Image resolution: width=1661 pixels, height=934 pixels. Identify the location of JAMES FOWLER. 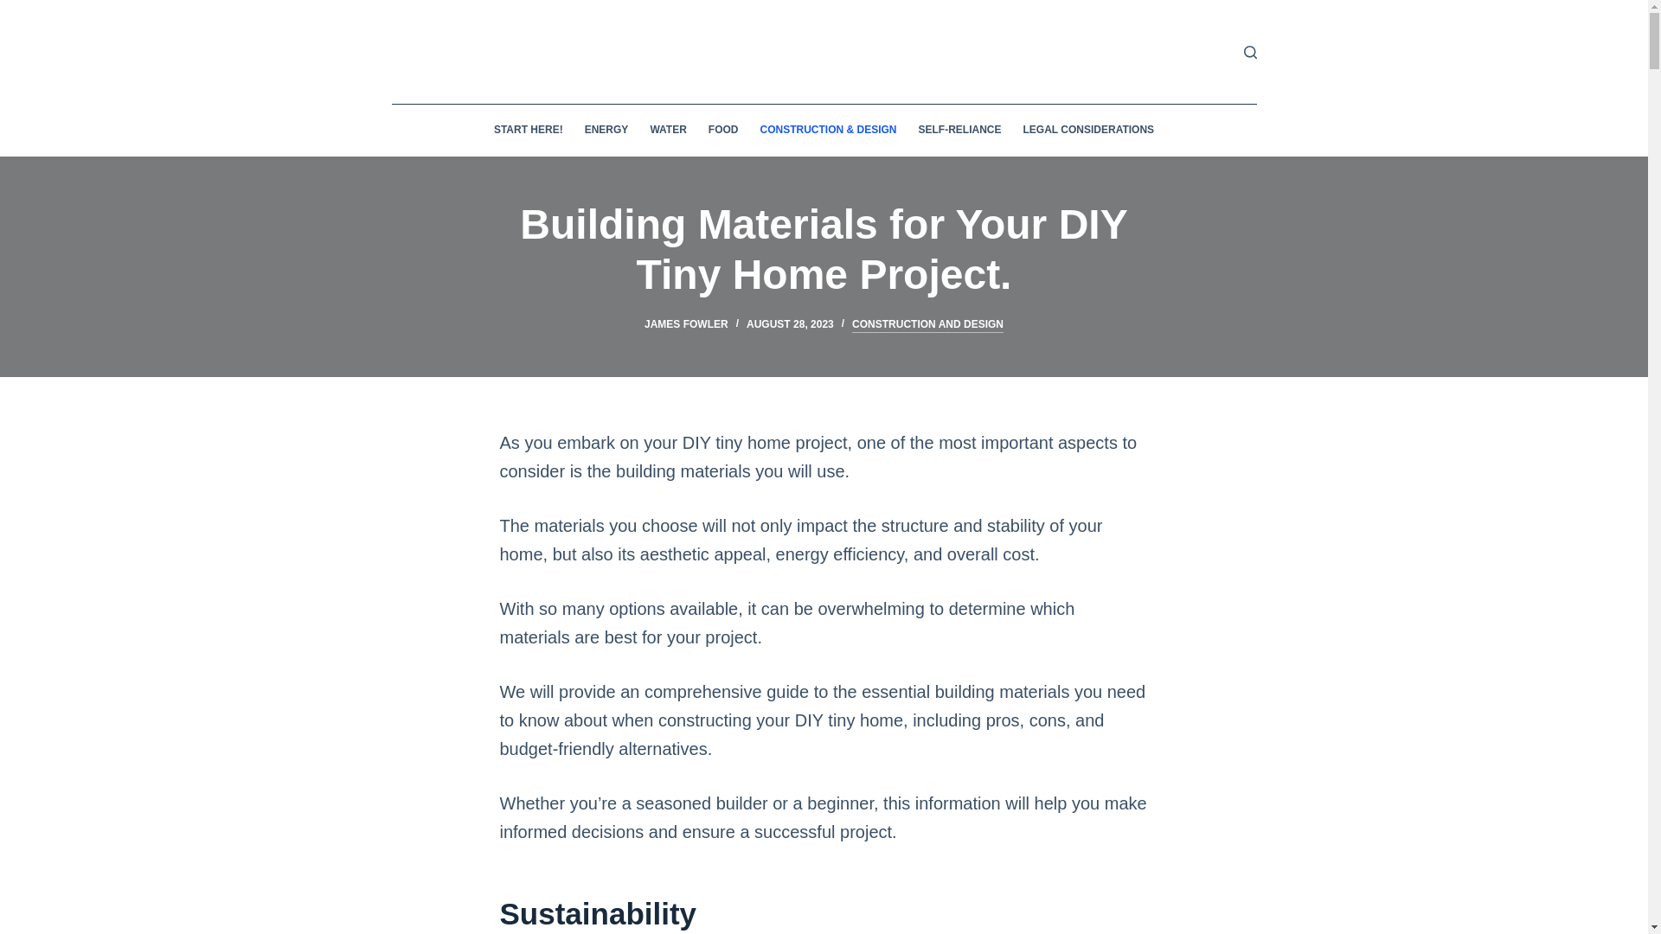
(686, 324).